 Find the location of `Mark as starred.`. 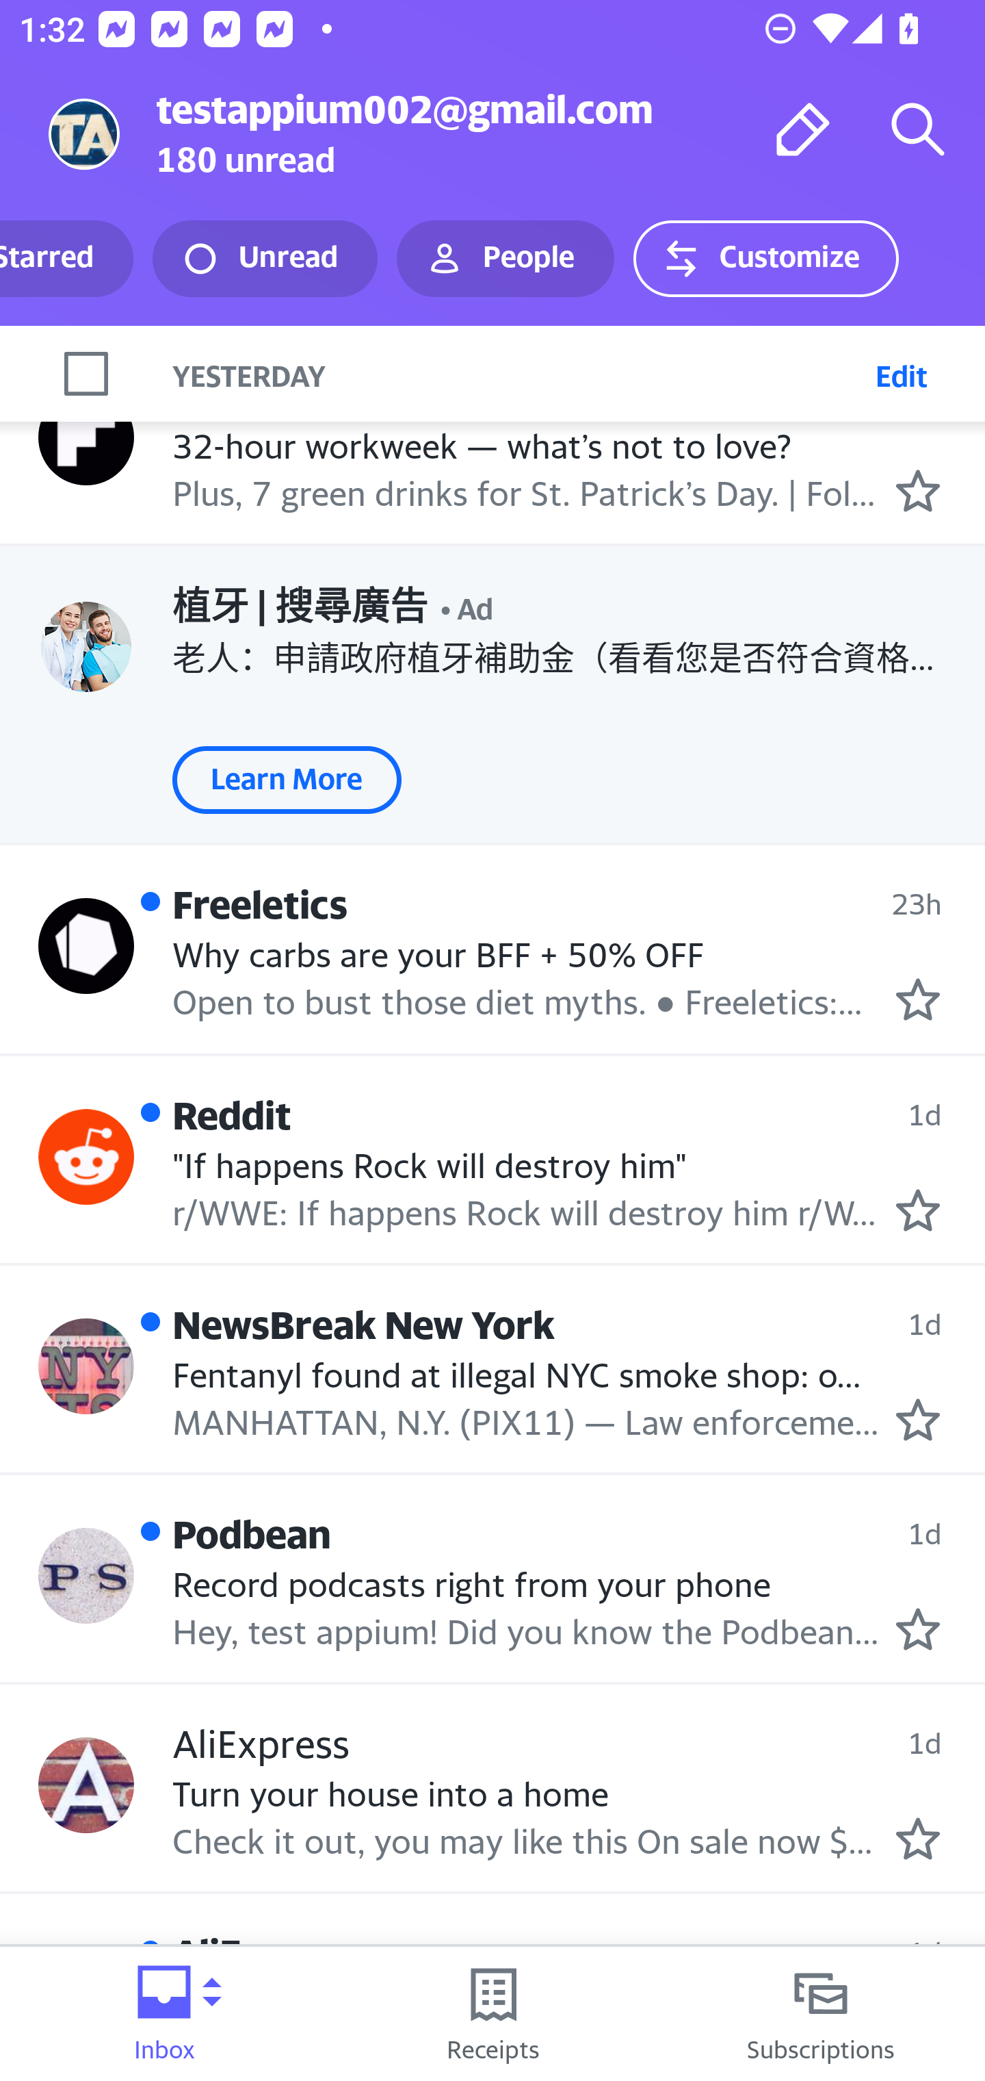

Mark as starred. is located at coordinates (918, 489).